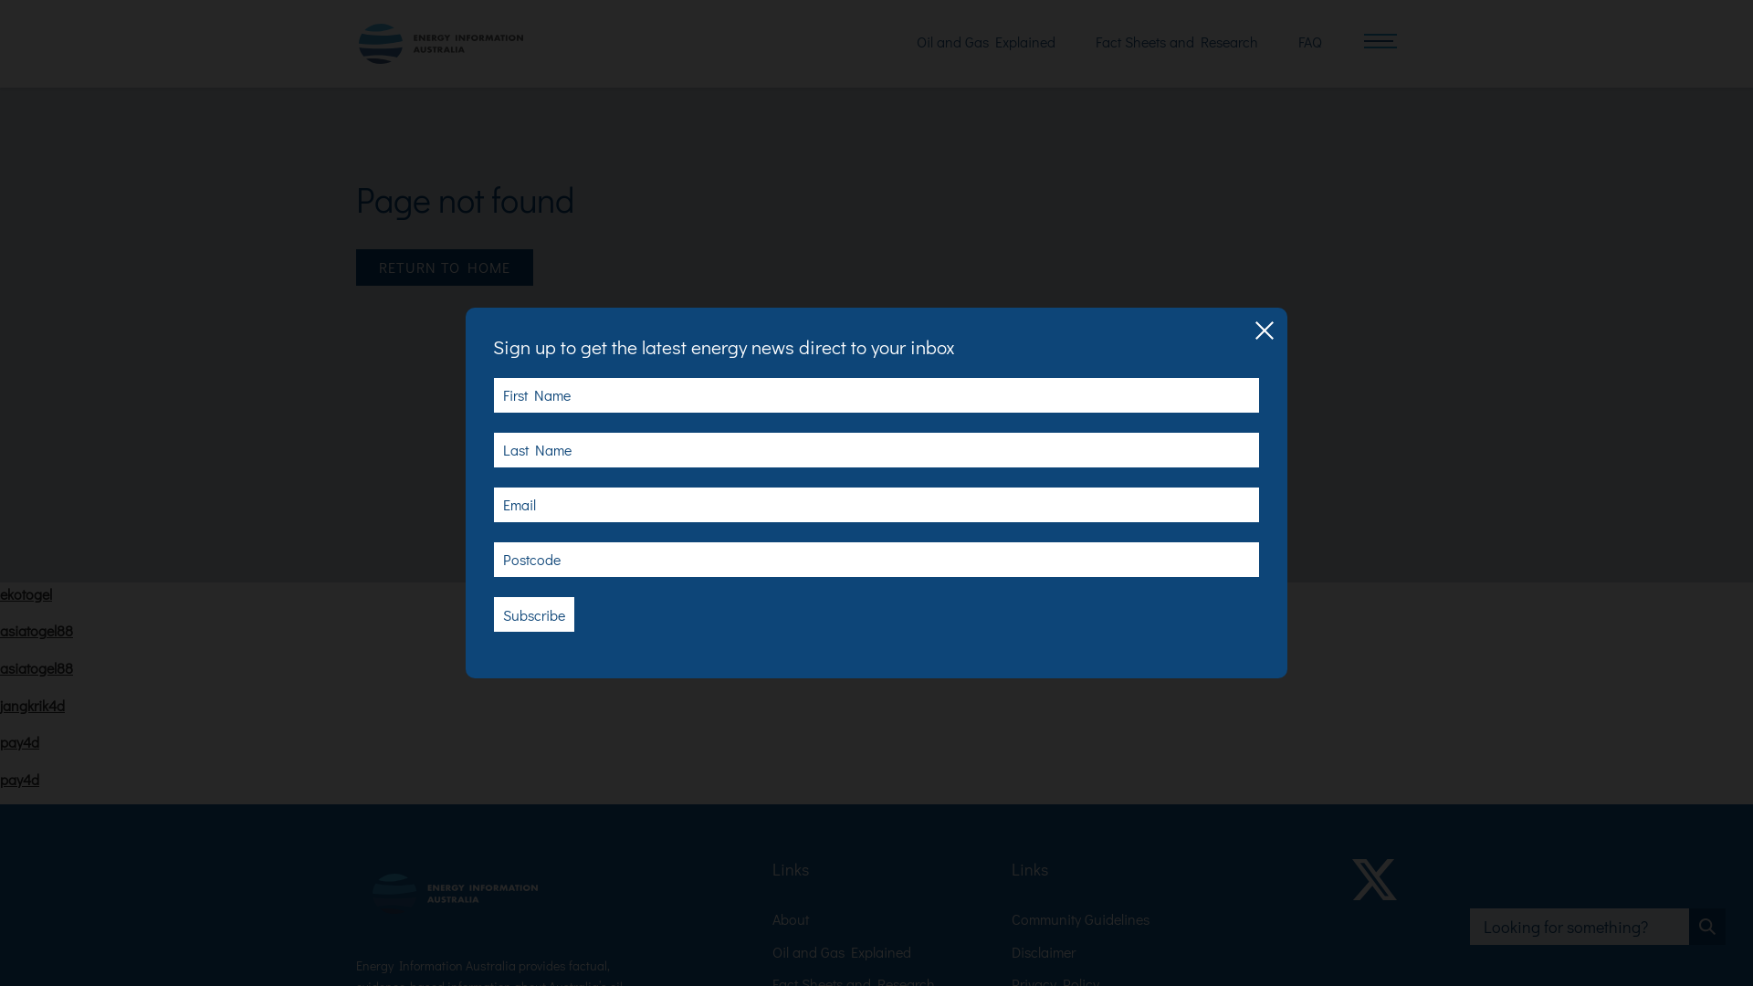  What do you see at coordinates (26, 593) in the screenshot?
I see `ekotogel` at bounding box center [26, 593].